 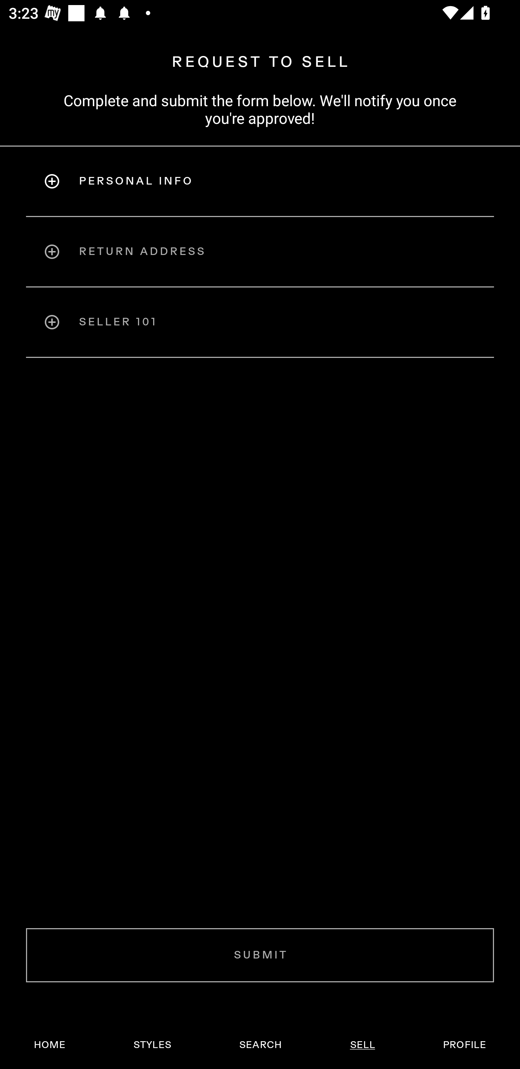 What do you see at coordinates (464, 1045) in the screenshot?
I see `PROFILE` at bounding box center [464, 1045].